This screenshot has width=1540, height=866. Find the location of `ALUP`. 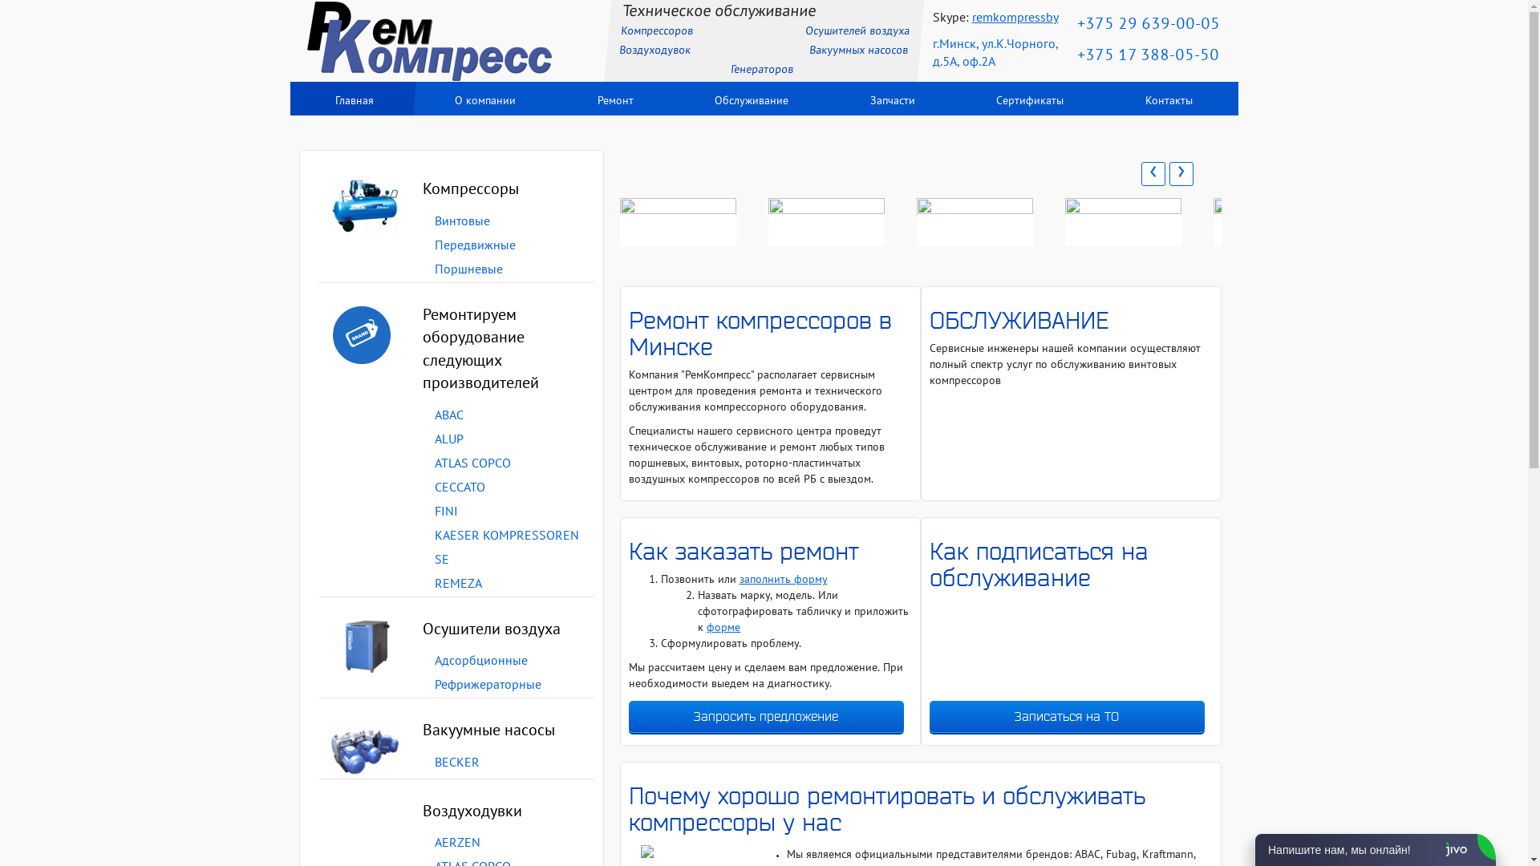

ALUP is located at coordinates (449, 440).